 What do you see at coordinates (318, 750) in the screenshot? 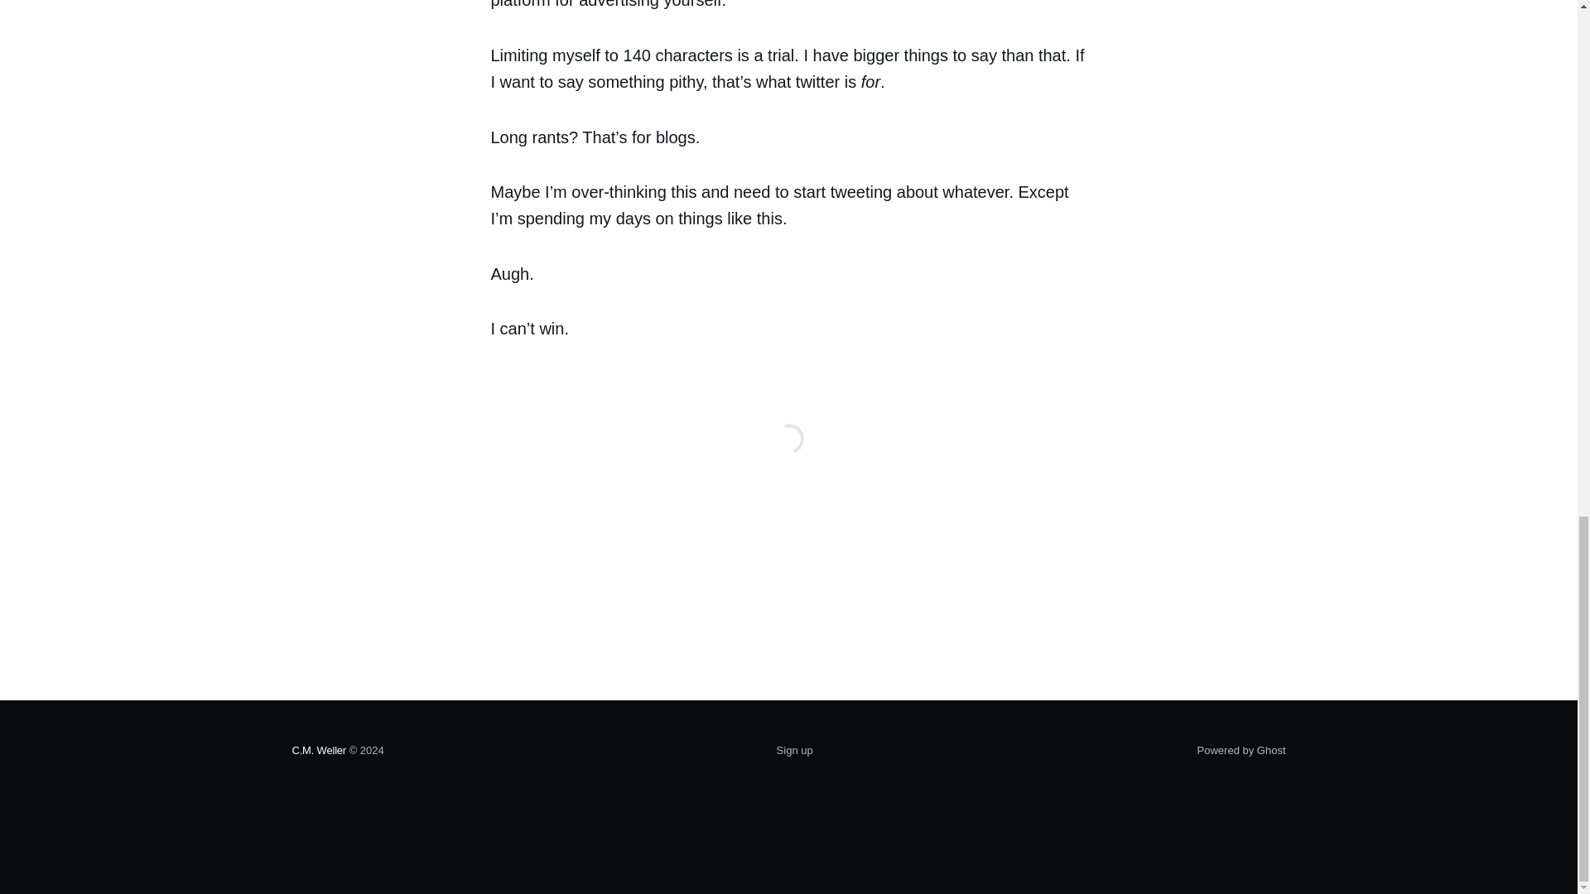
I see `C.M. Weller` at bounding box center [318, 750].